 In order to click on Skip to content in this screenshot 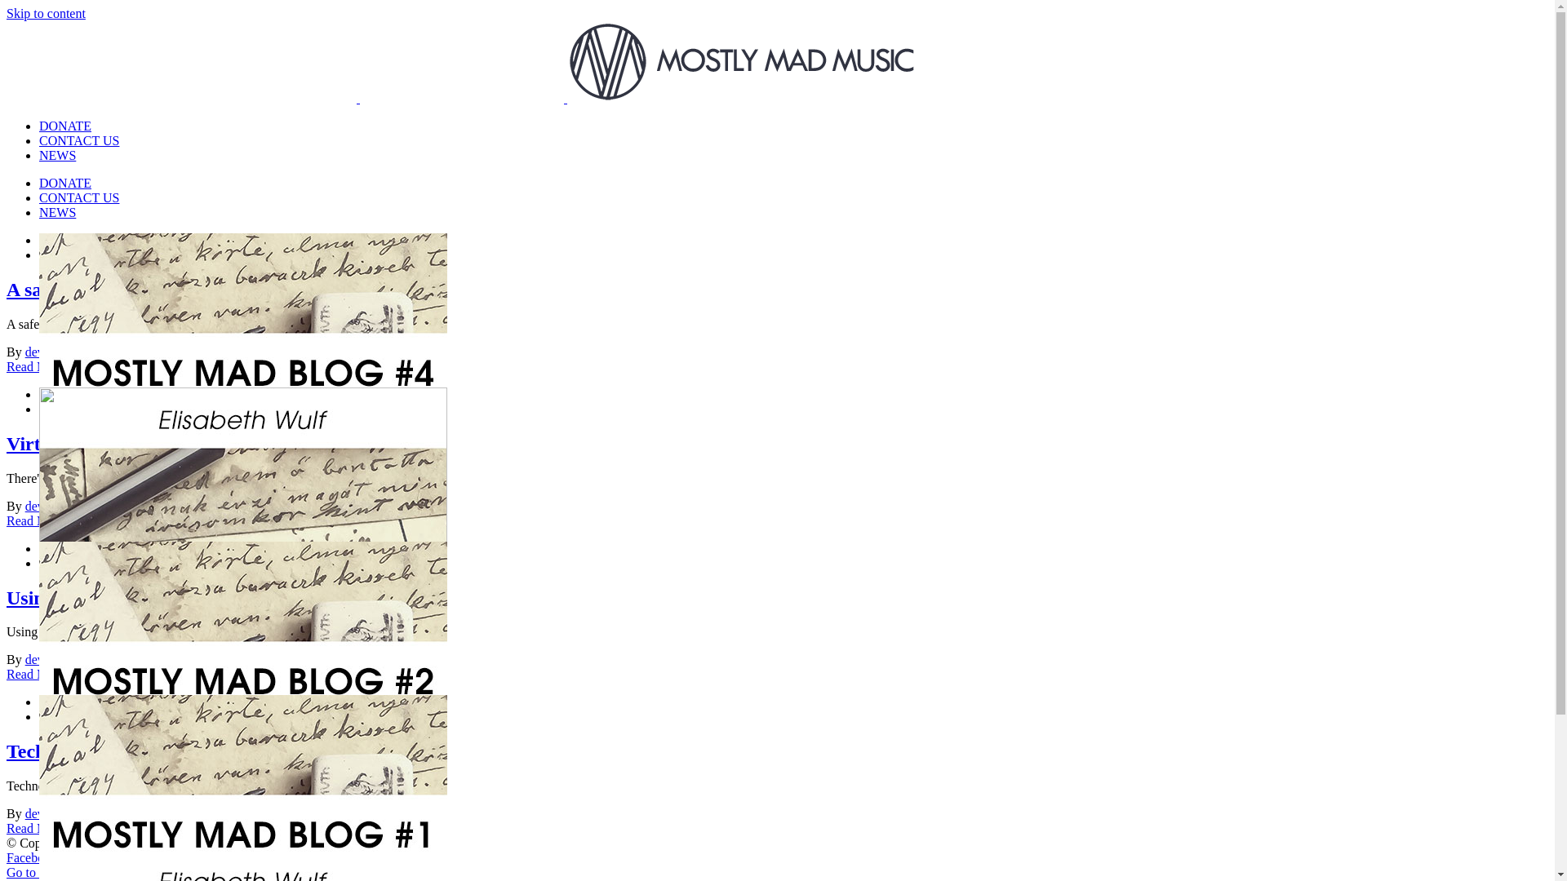, I will do `click(46, 13)`.